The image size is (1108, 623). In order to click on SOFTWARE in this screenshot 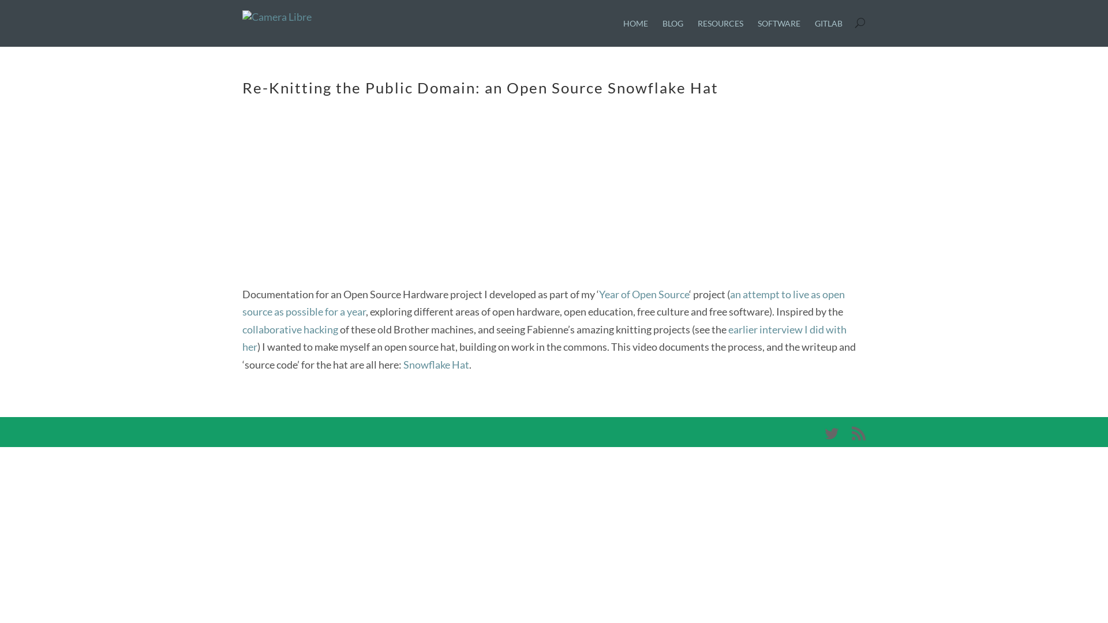, I will do `click(779, 32)`.